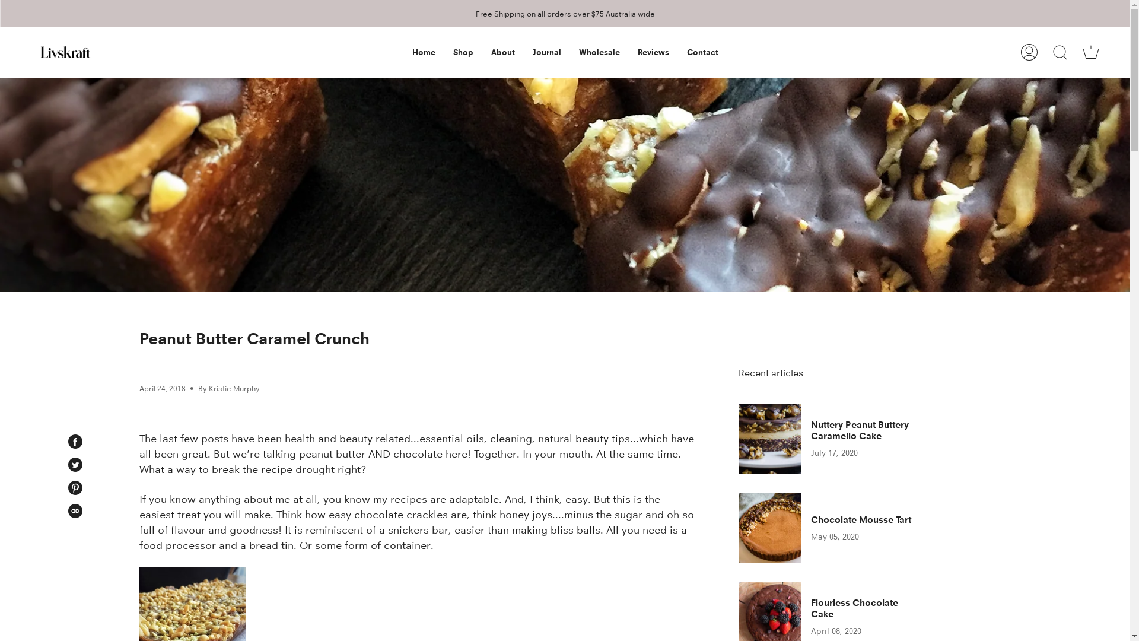  What do you see at coordinates (702, 52) in the screenshot?
I see `Contact` at bounding box center [702, 52].